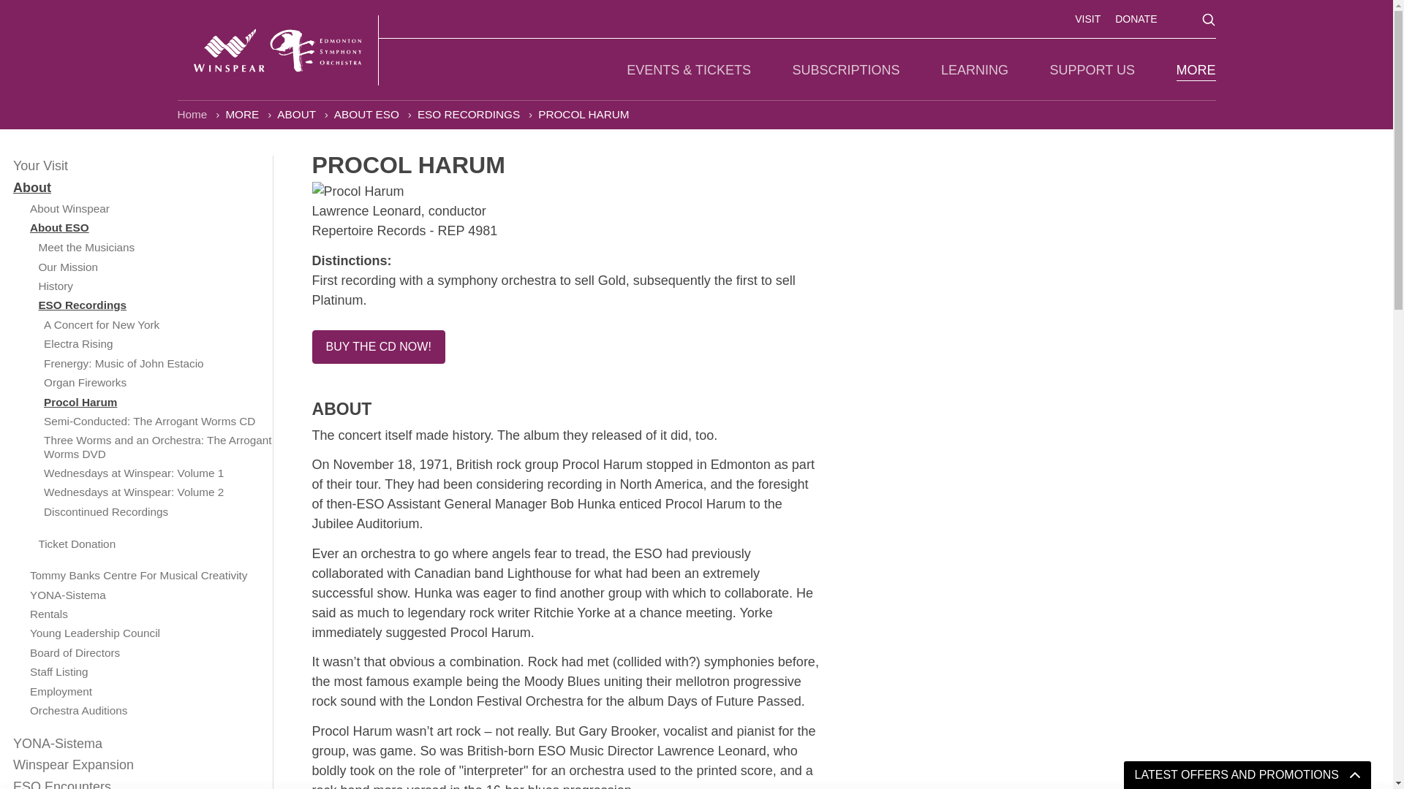 This screenshot has height=789, width=1404. What do you see at coordinates (142, 343) in the screenshot?
I see `Electra Rising` at bounding box center [142, 343].